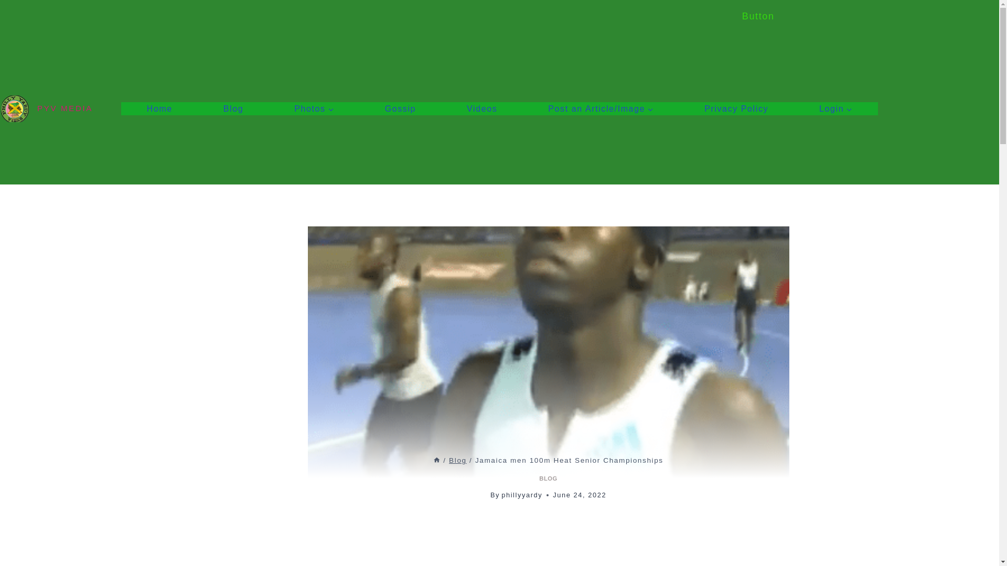  Describe the element at coordinates (436, 460) in the screenshot. I see `Home` at that location.